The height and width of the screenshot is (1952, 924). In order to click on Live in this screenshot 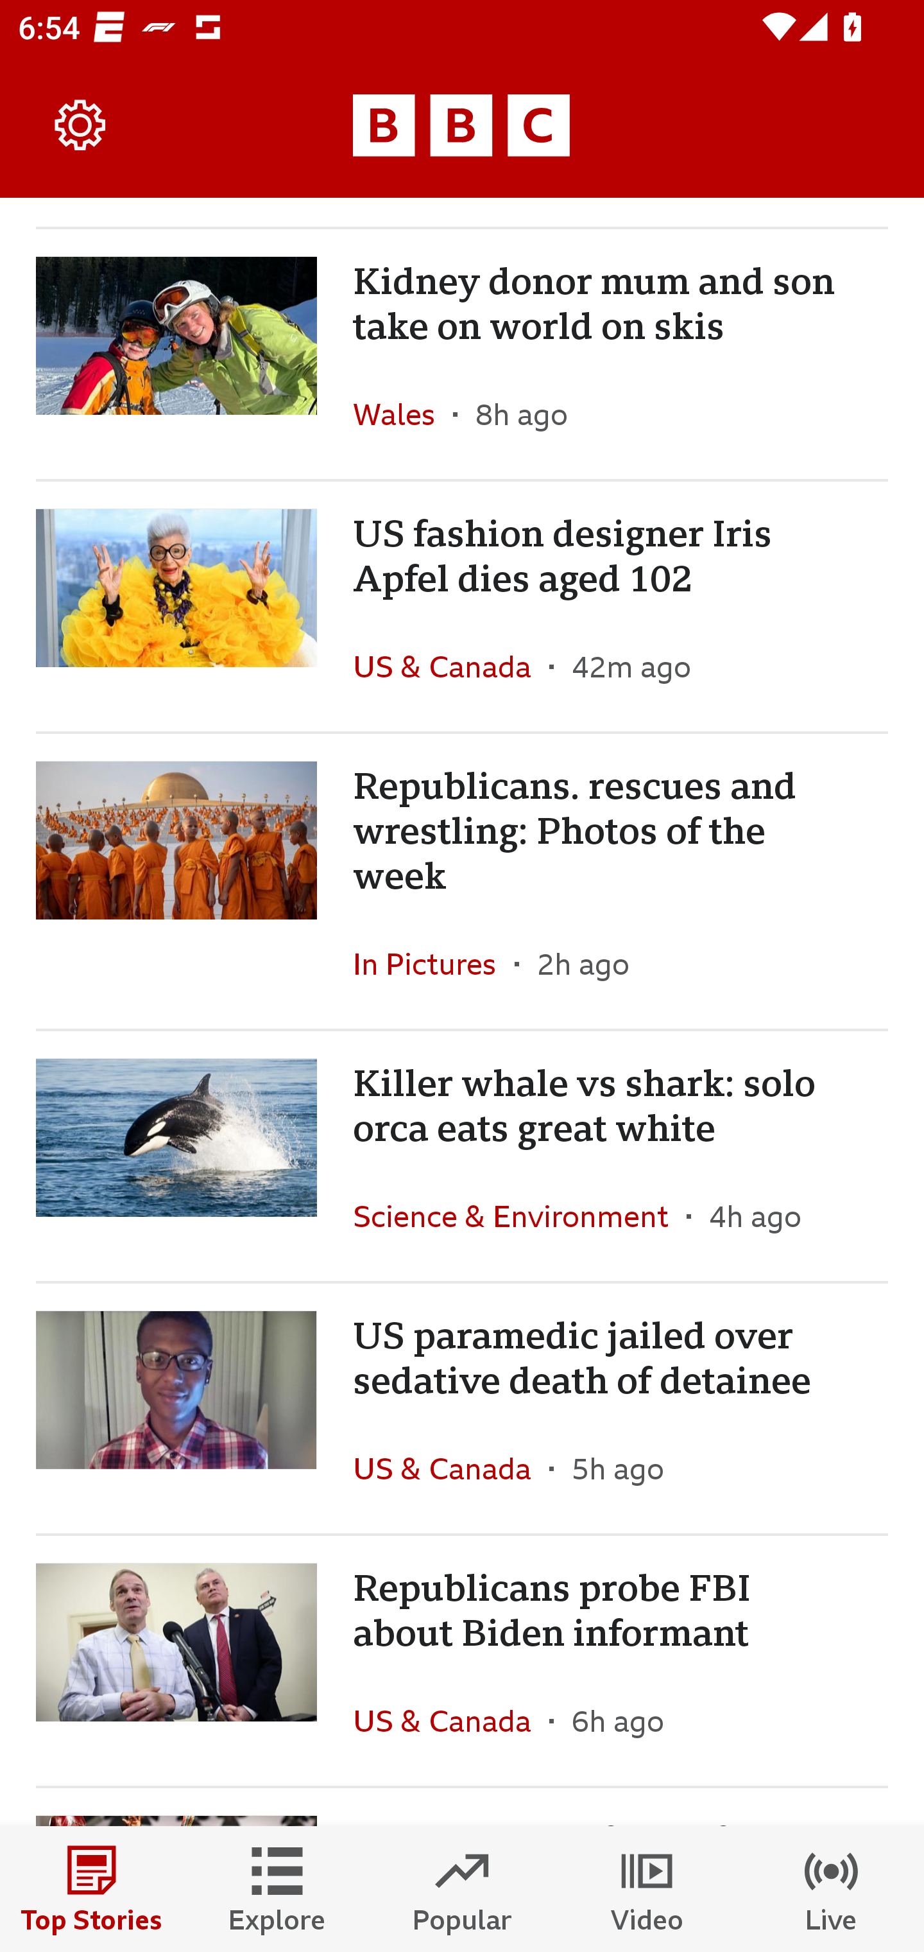, I will do `click(832, 1889)`.